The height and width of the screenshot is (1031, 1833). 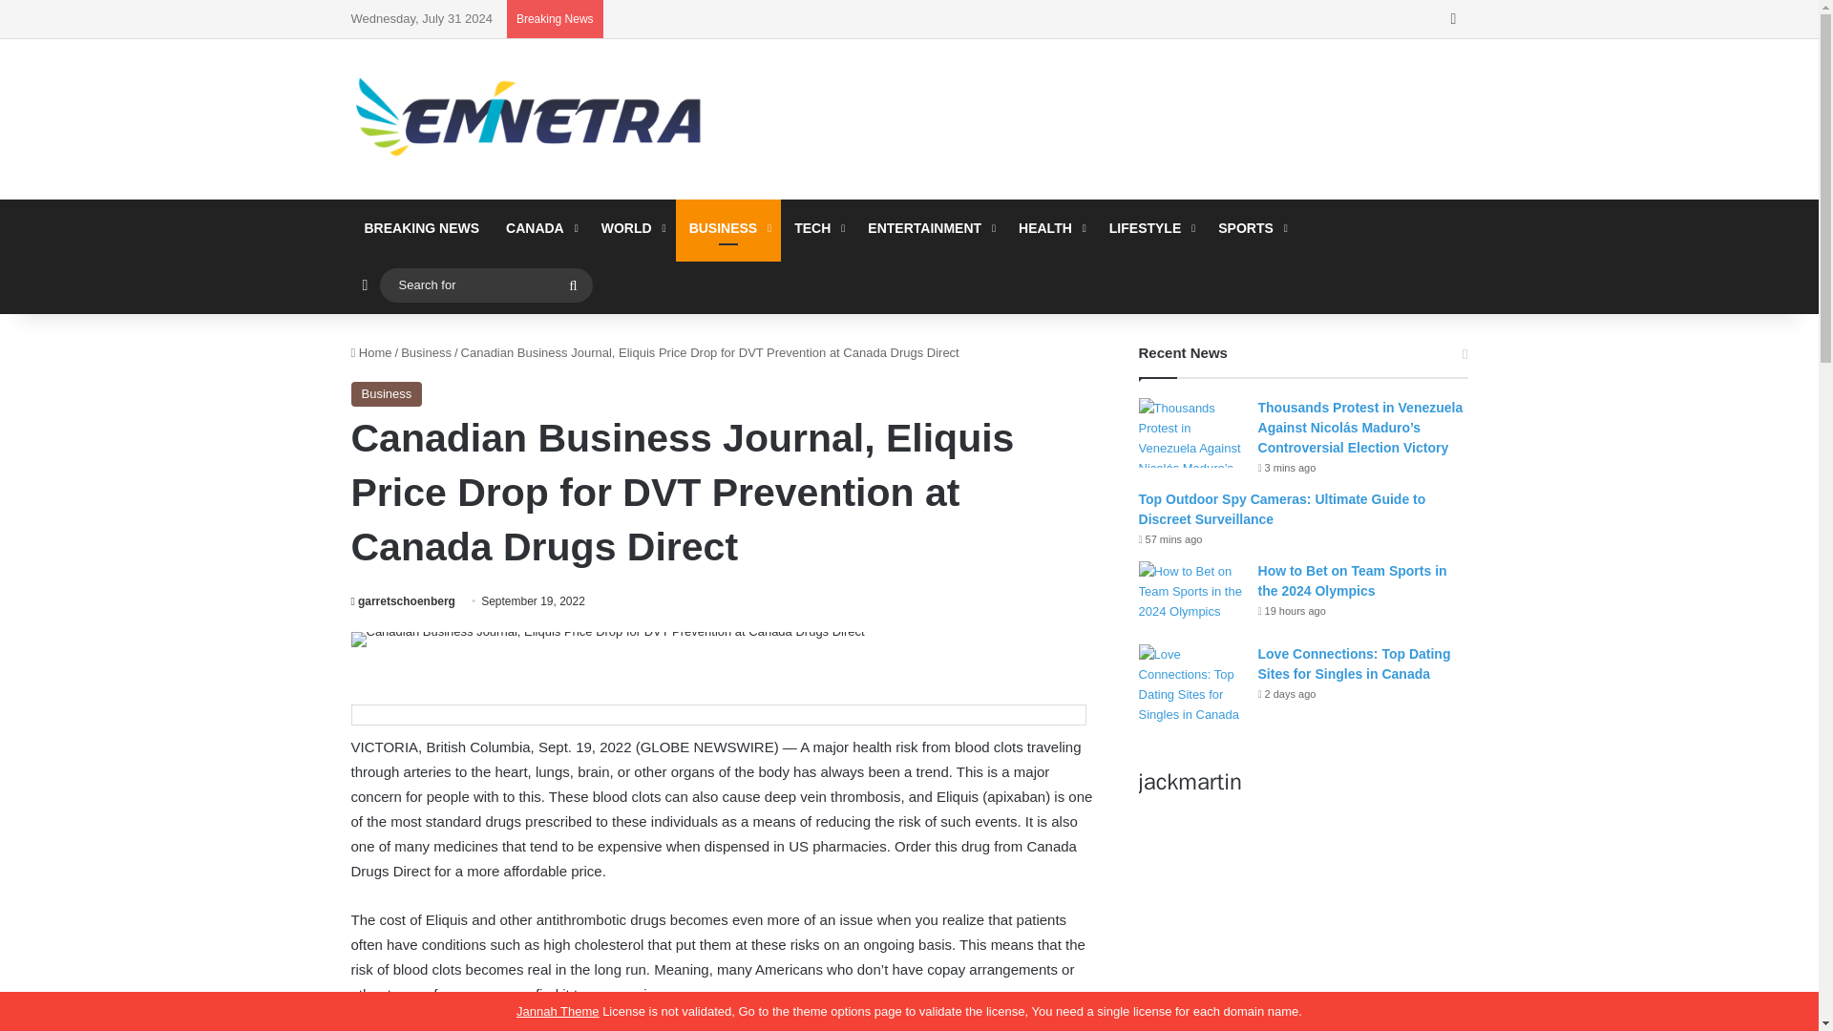 What do you see at coordinates (403, 601) in the screenshot?
I see `garretschoenberg` at bounding box center [403, 601].